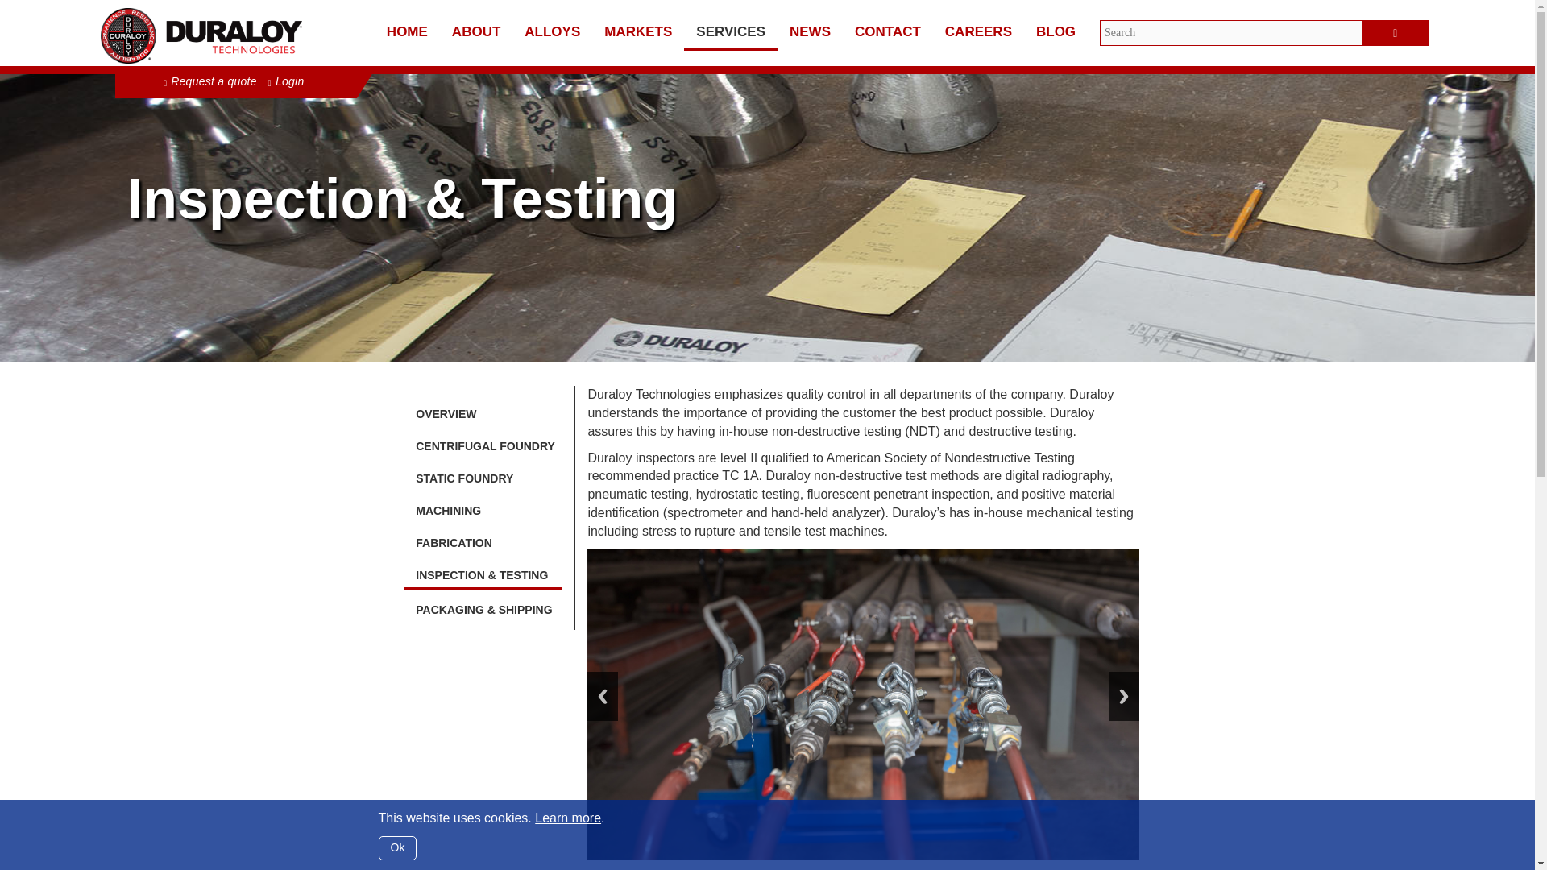 The image size is (1547, 870). Describe the element at coordinates (483, 539) in the screenshot. I see `FABRICATION` at that location.